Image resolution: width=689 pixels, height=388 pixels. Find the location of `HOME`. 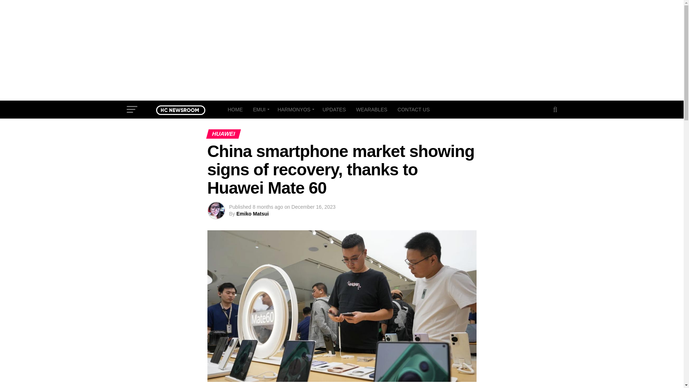

HOME is located at coordinates (235, 109).